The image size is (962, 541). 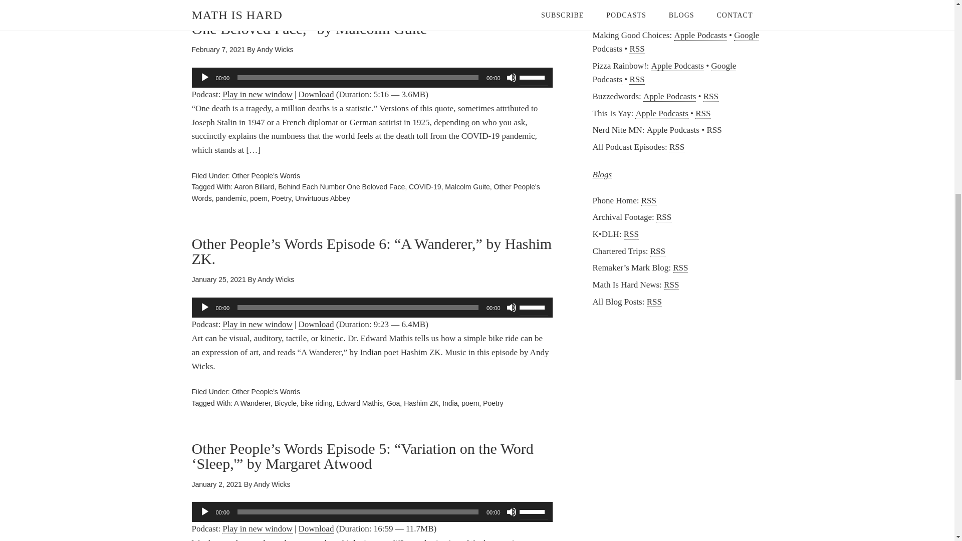 I want to click on Play in new window, so click(x=257, y=325).